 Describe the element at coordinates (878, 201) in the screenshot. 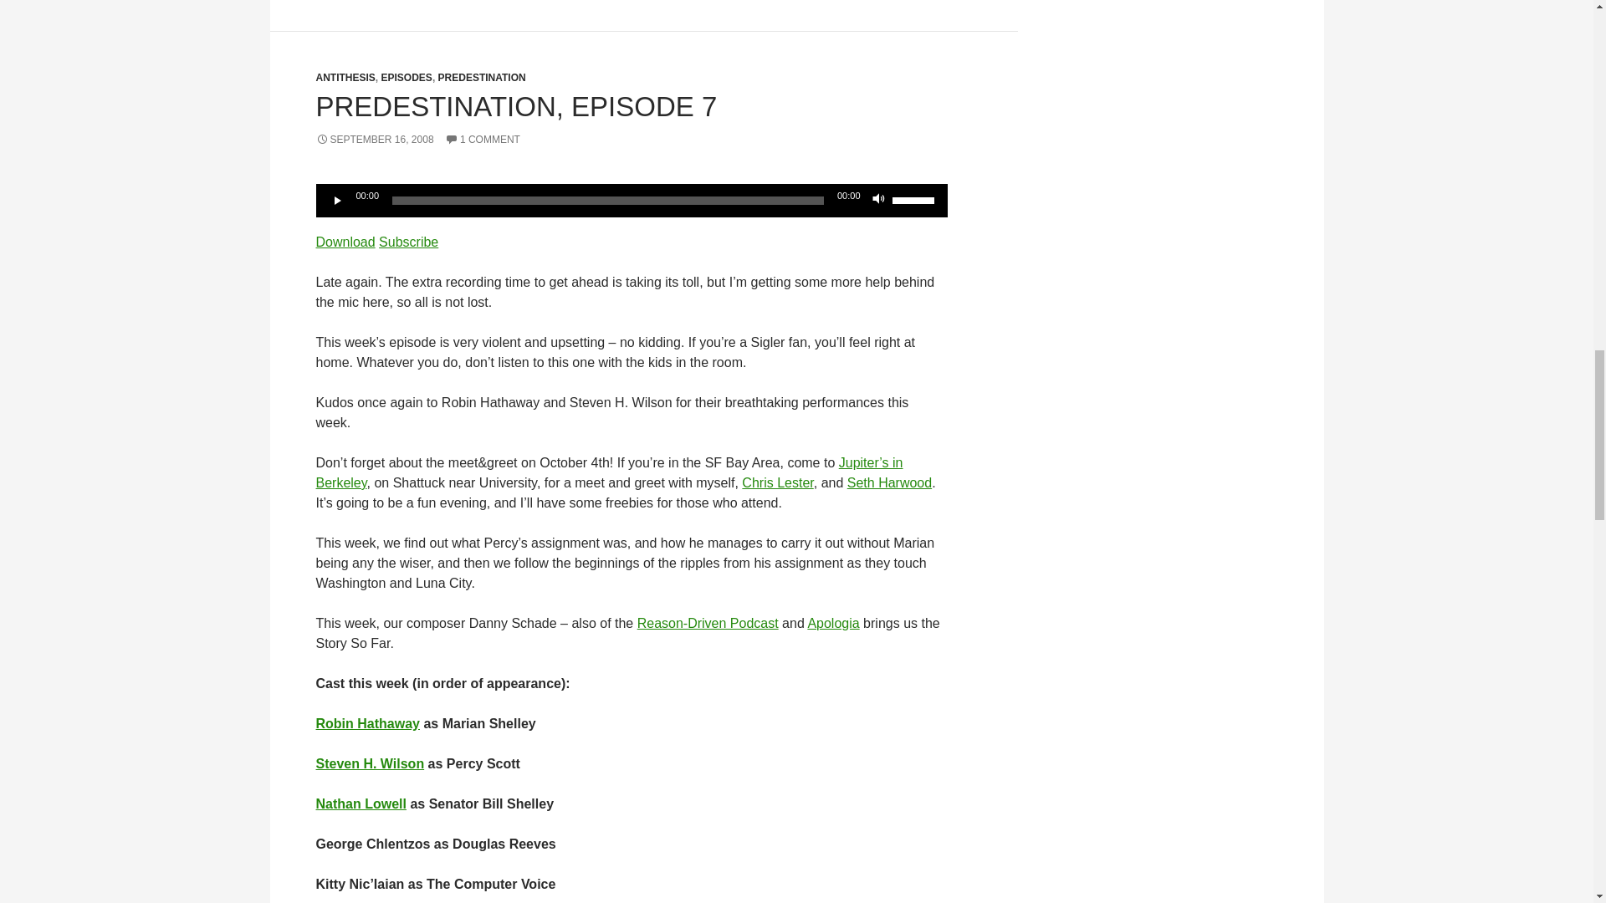

I see `Mute` at that location.